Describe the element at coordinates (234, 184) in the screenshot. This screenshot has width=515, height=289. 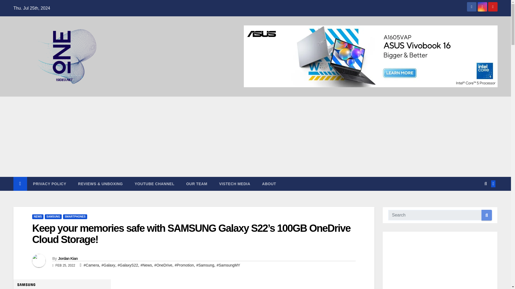
I see `Vistech Media` at that location.